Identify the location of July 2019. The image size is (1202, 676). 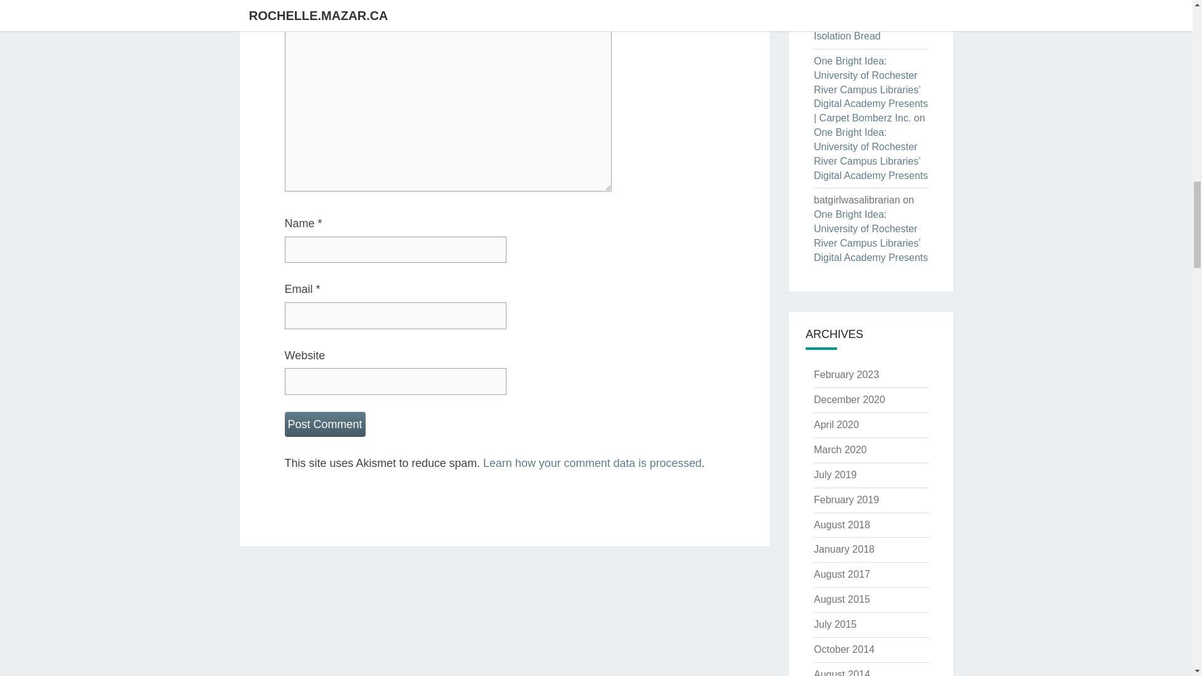
(835, 474).